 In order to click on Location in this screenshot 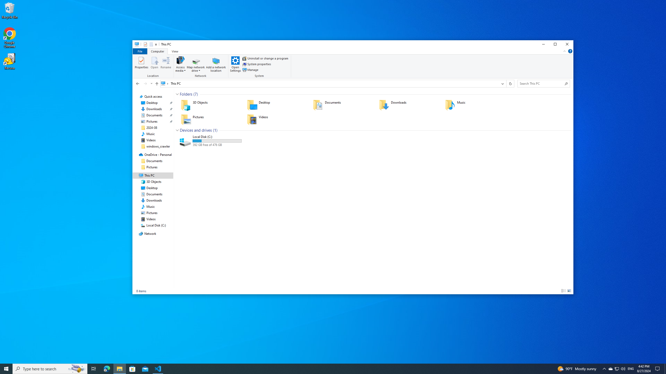, I will do `click(154, 66)`.